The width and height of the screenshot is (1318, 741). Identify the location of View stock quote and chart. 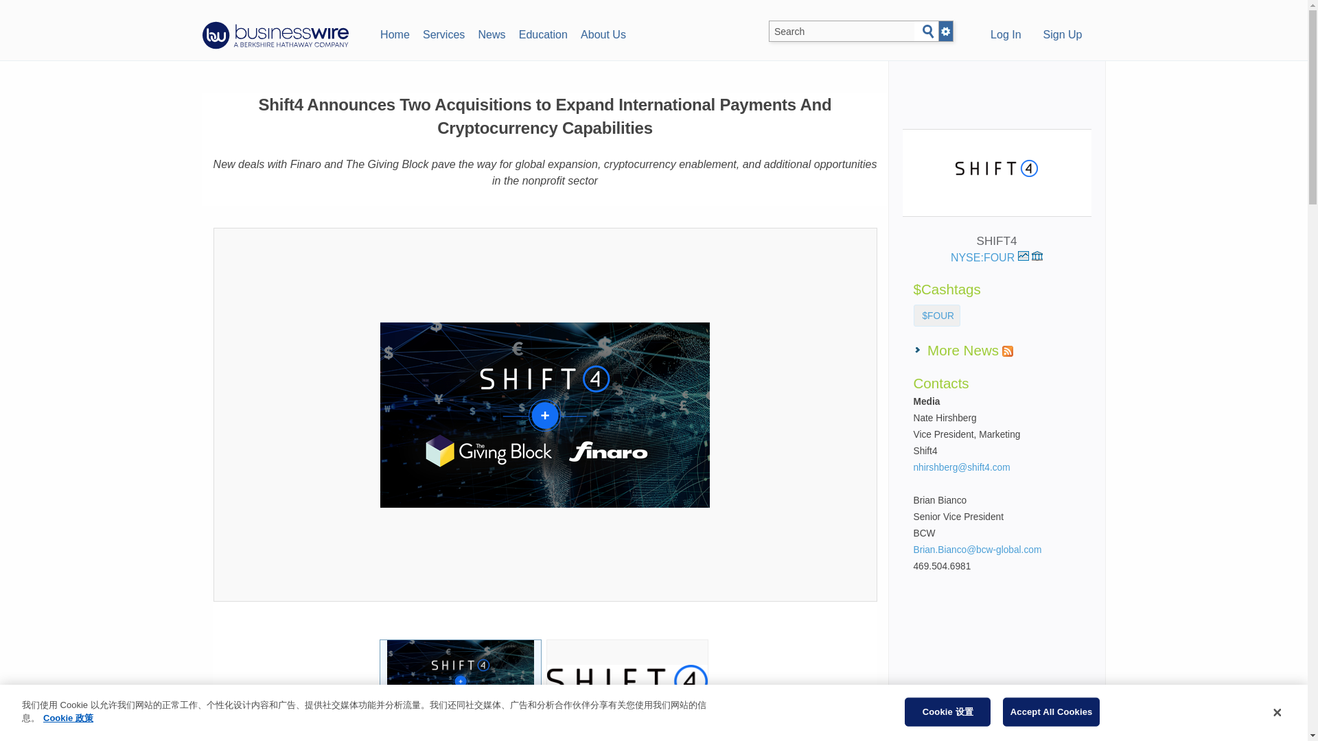
(1023, 256).